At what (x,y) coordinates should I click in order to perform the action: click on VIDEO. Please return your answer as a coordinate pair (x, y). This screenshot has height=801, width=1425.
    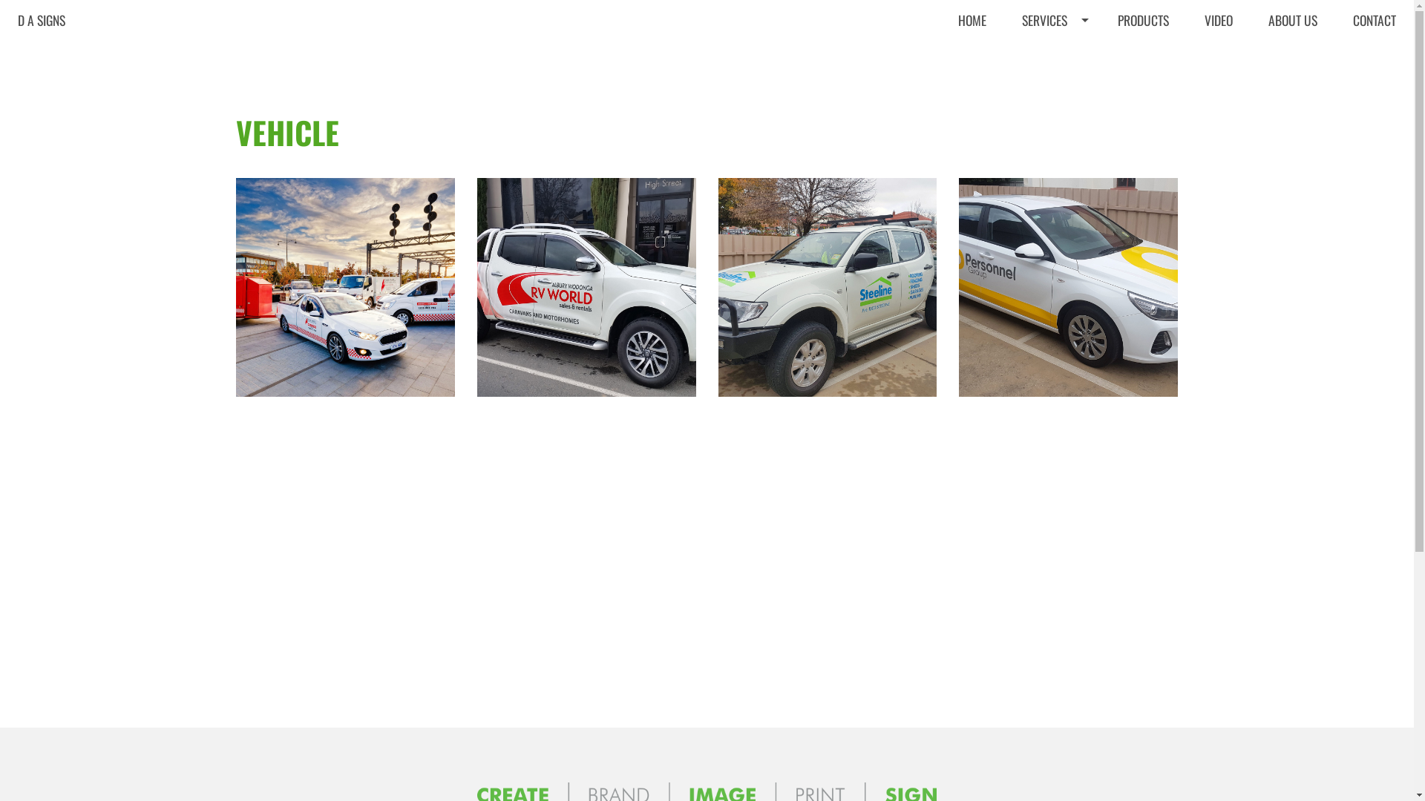
    Looking at the image, I should click on (1219, 20).